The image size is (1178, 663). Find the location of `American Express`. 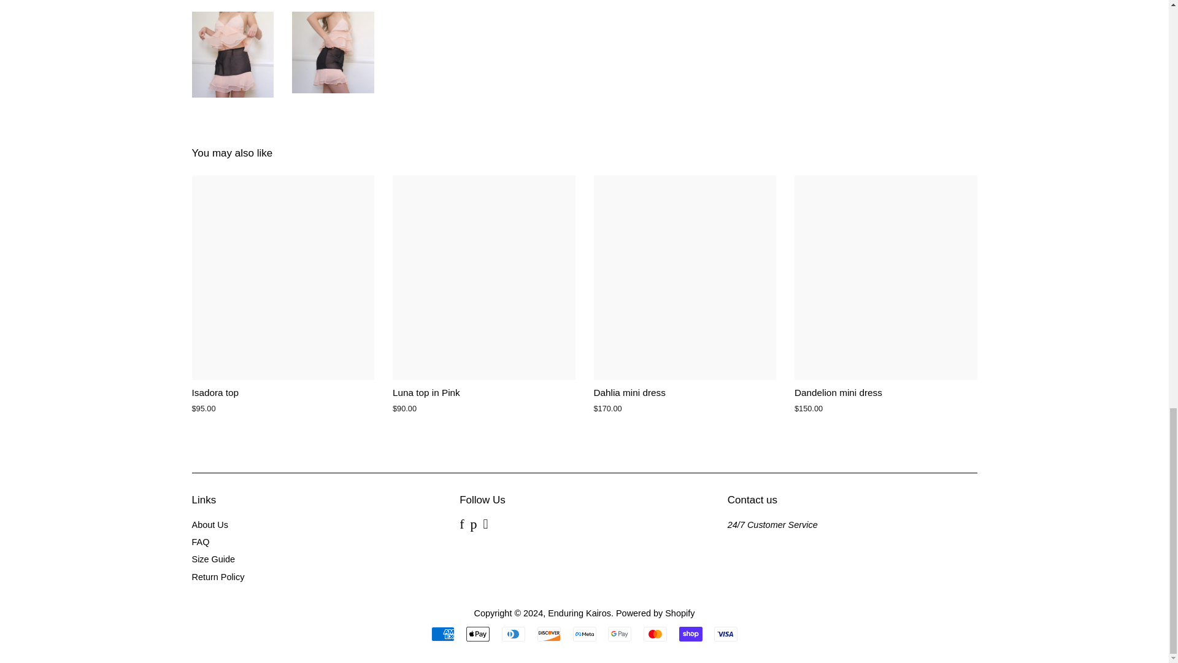

American Express is located at coordinates (443, 634).